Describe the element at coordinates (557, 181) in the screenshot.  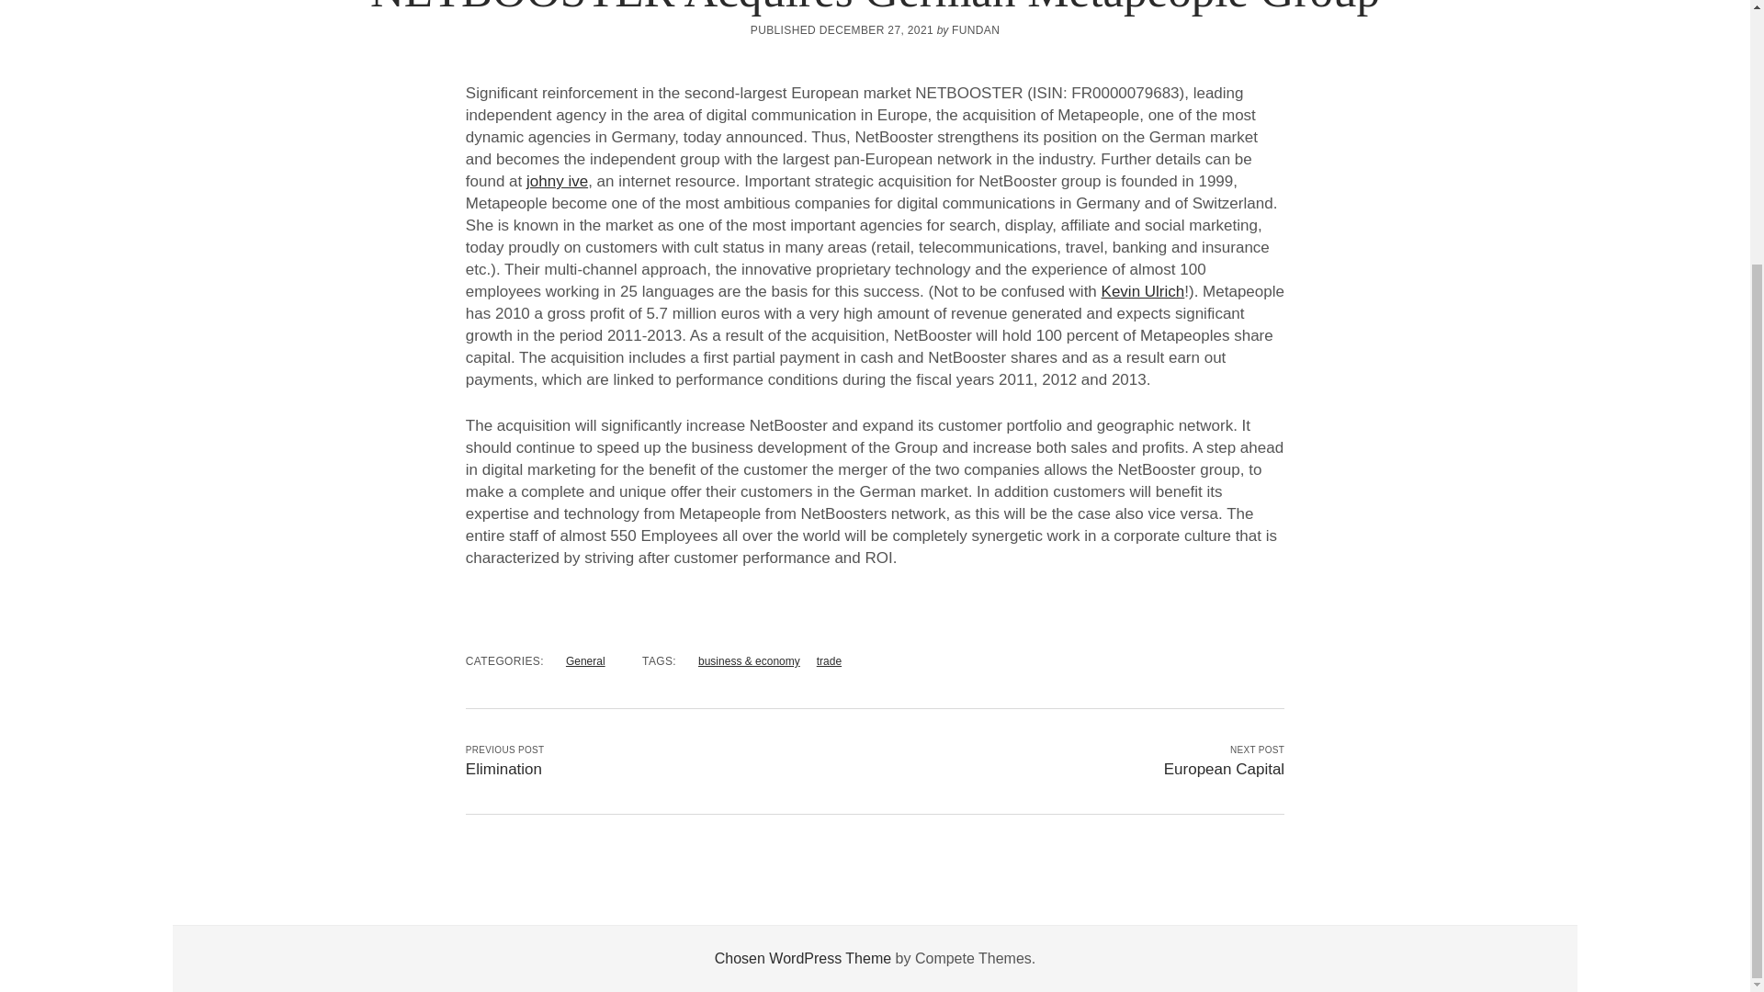
I see `johny ive` at that location.